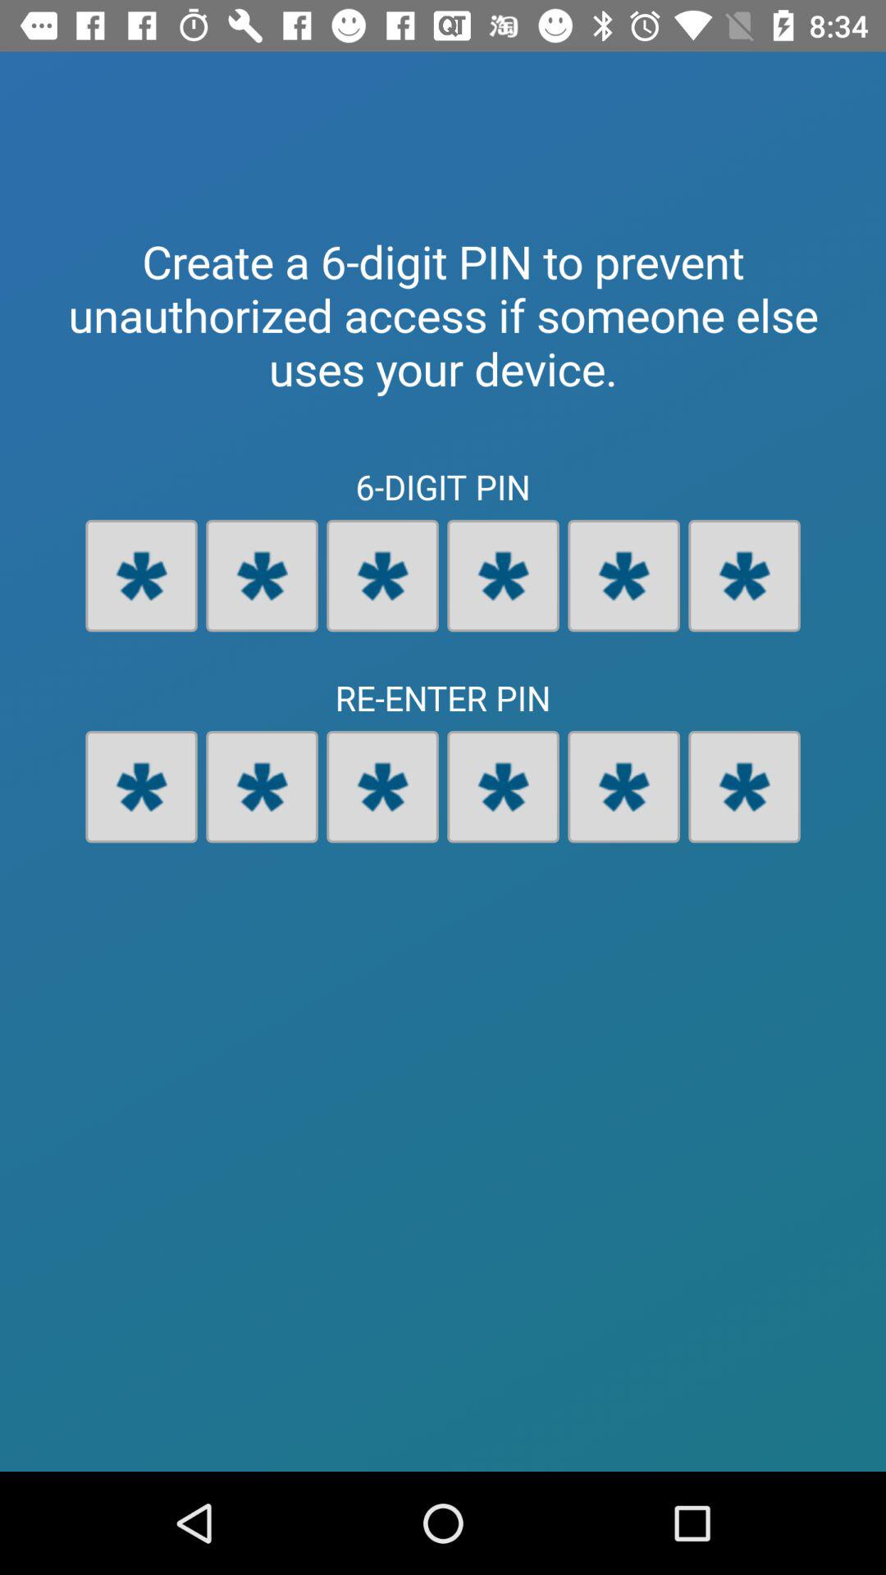 The height and width of the screenshot is (1575, 886). What do you see at coordinates (503, 575) in the screenshot?
I see `select the fourth box from the 6digit pin` at bounding box center [503, 575].